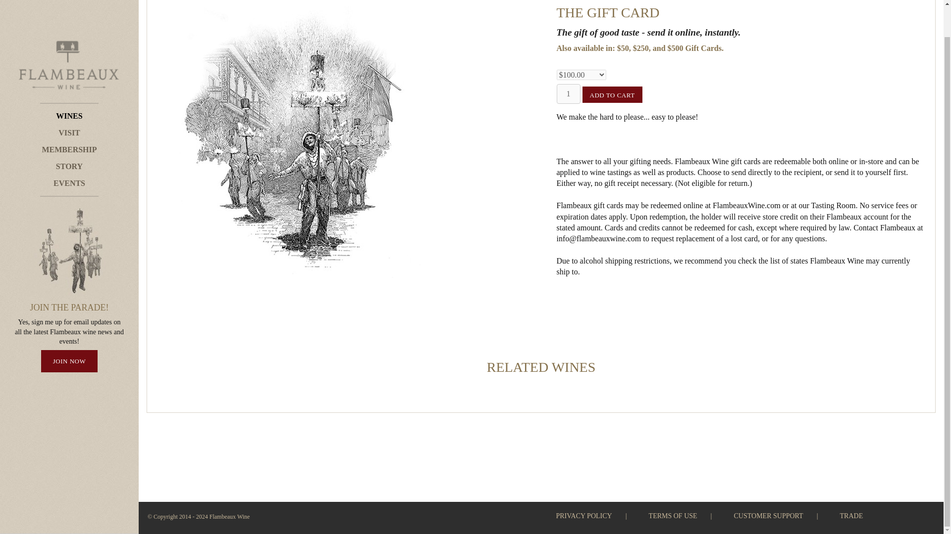  What do you see at coordinates (69, 328) in the screenshot?
I see `JOIN NOW` at bounding box center [69, 328].